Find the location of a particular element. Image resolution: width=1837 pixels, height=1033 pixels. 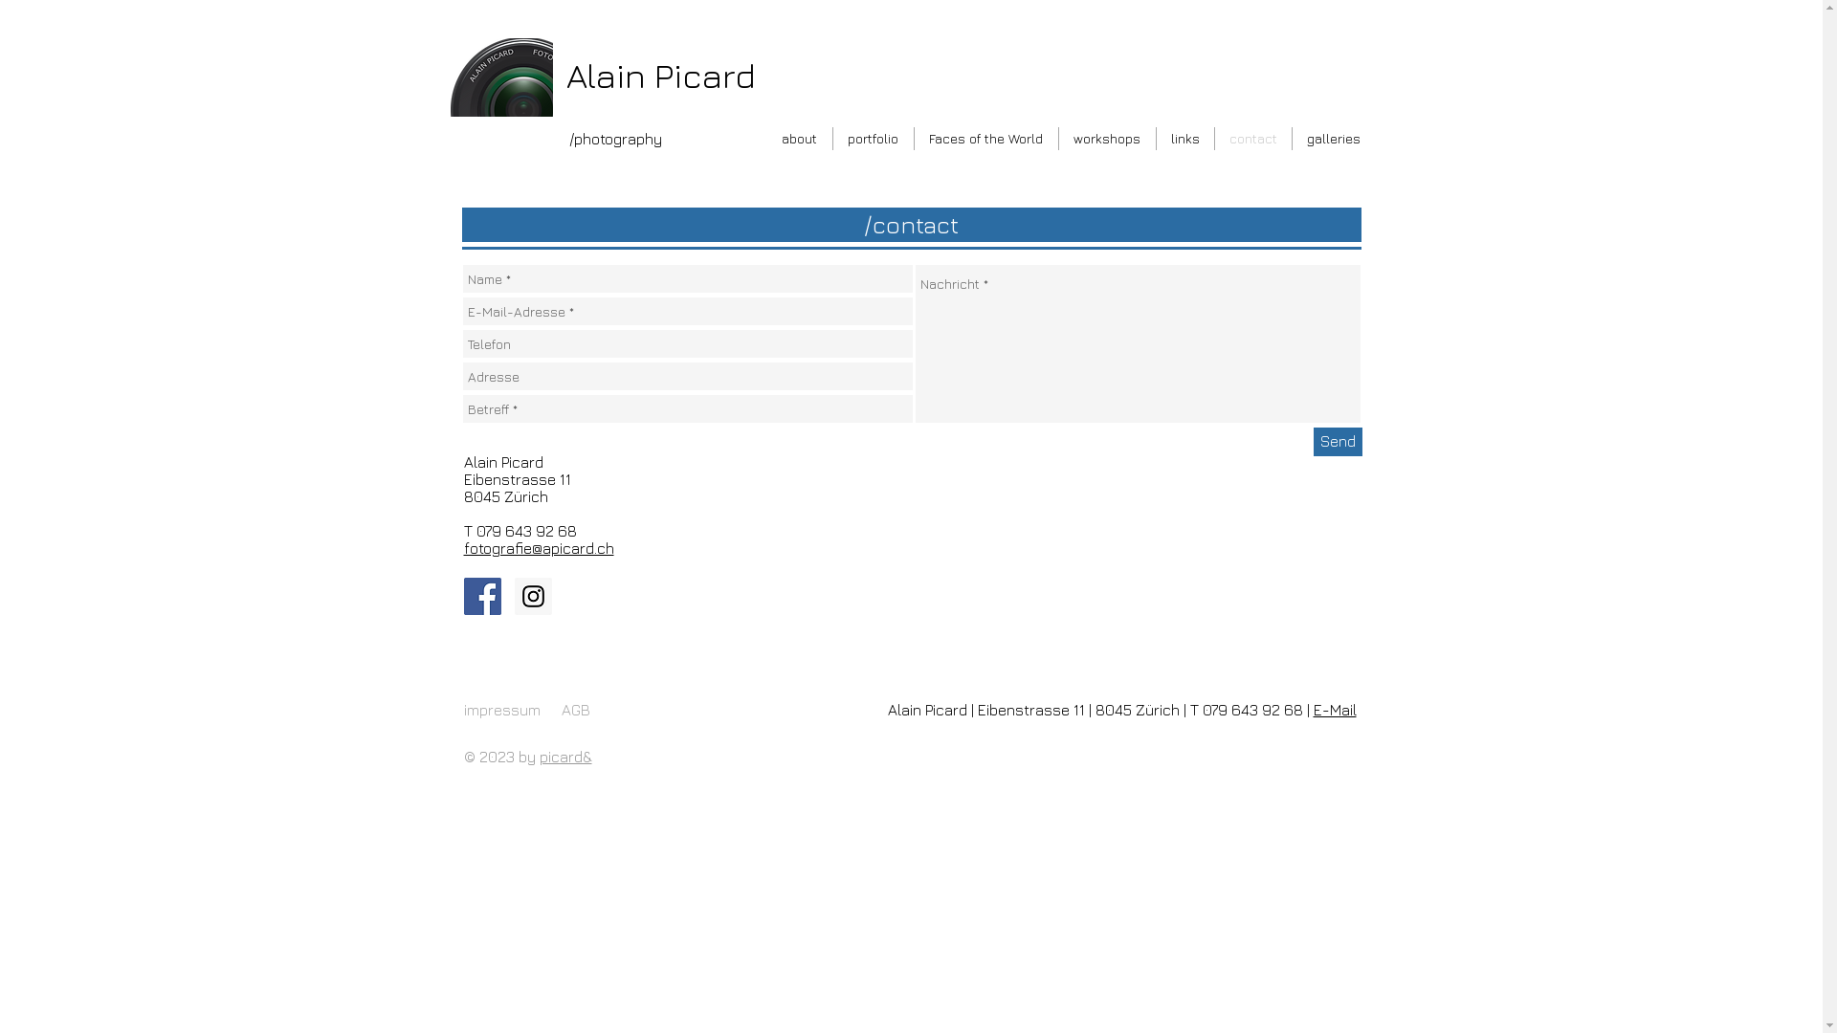

galleries is located at coordinates (1333, 139).